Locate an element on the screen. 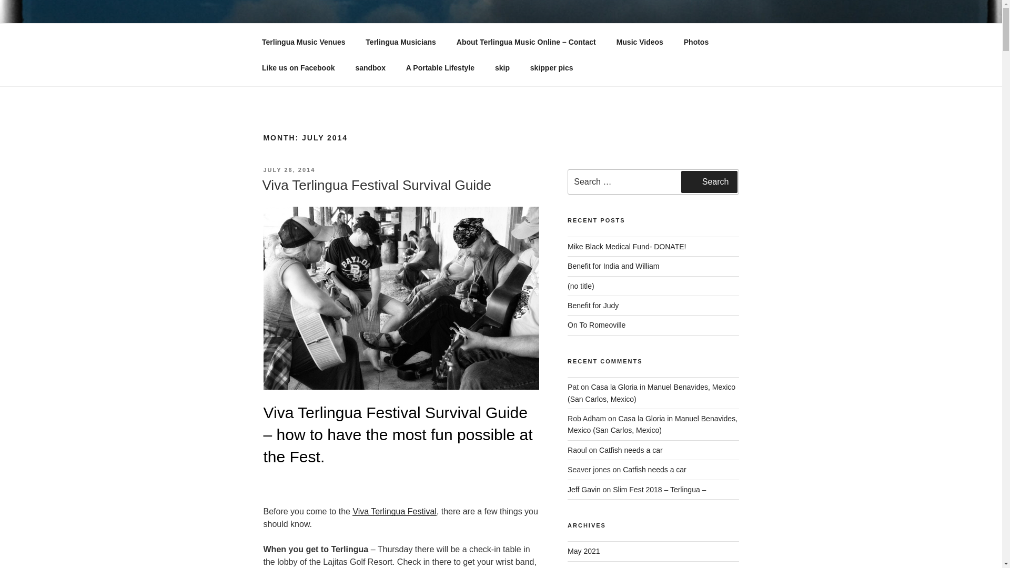 This screenshot has width=1010, height=568. Terlingua Musicians is located at coordinates (401, 42).